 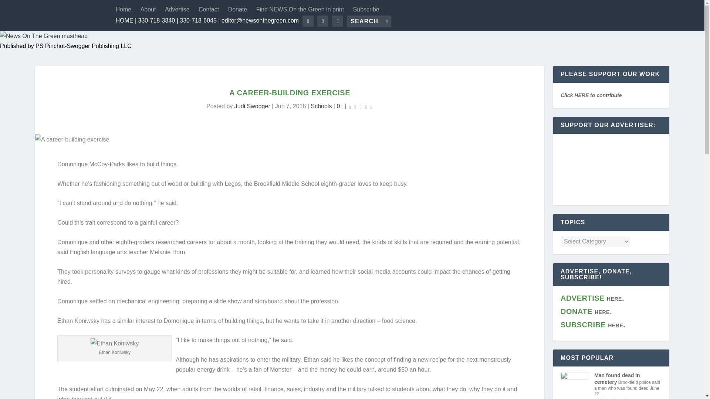 What do you see at coordinates (177, 10) in the screenshot?
I see `Advertise` at bounding box center [177, 10].